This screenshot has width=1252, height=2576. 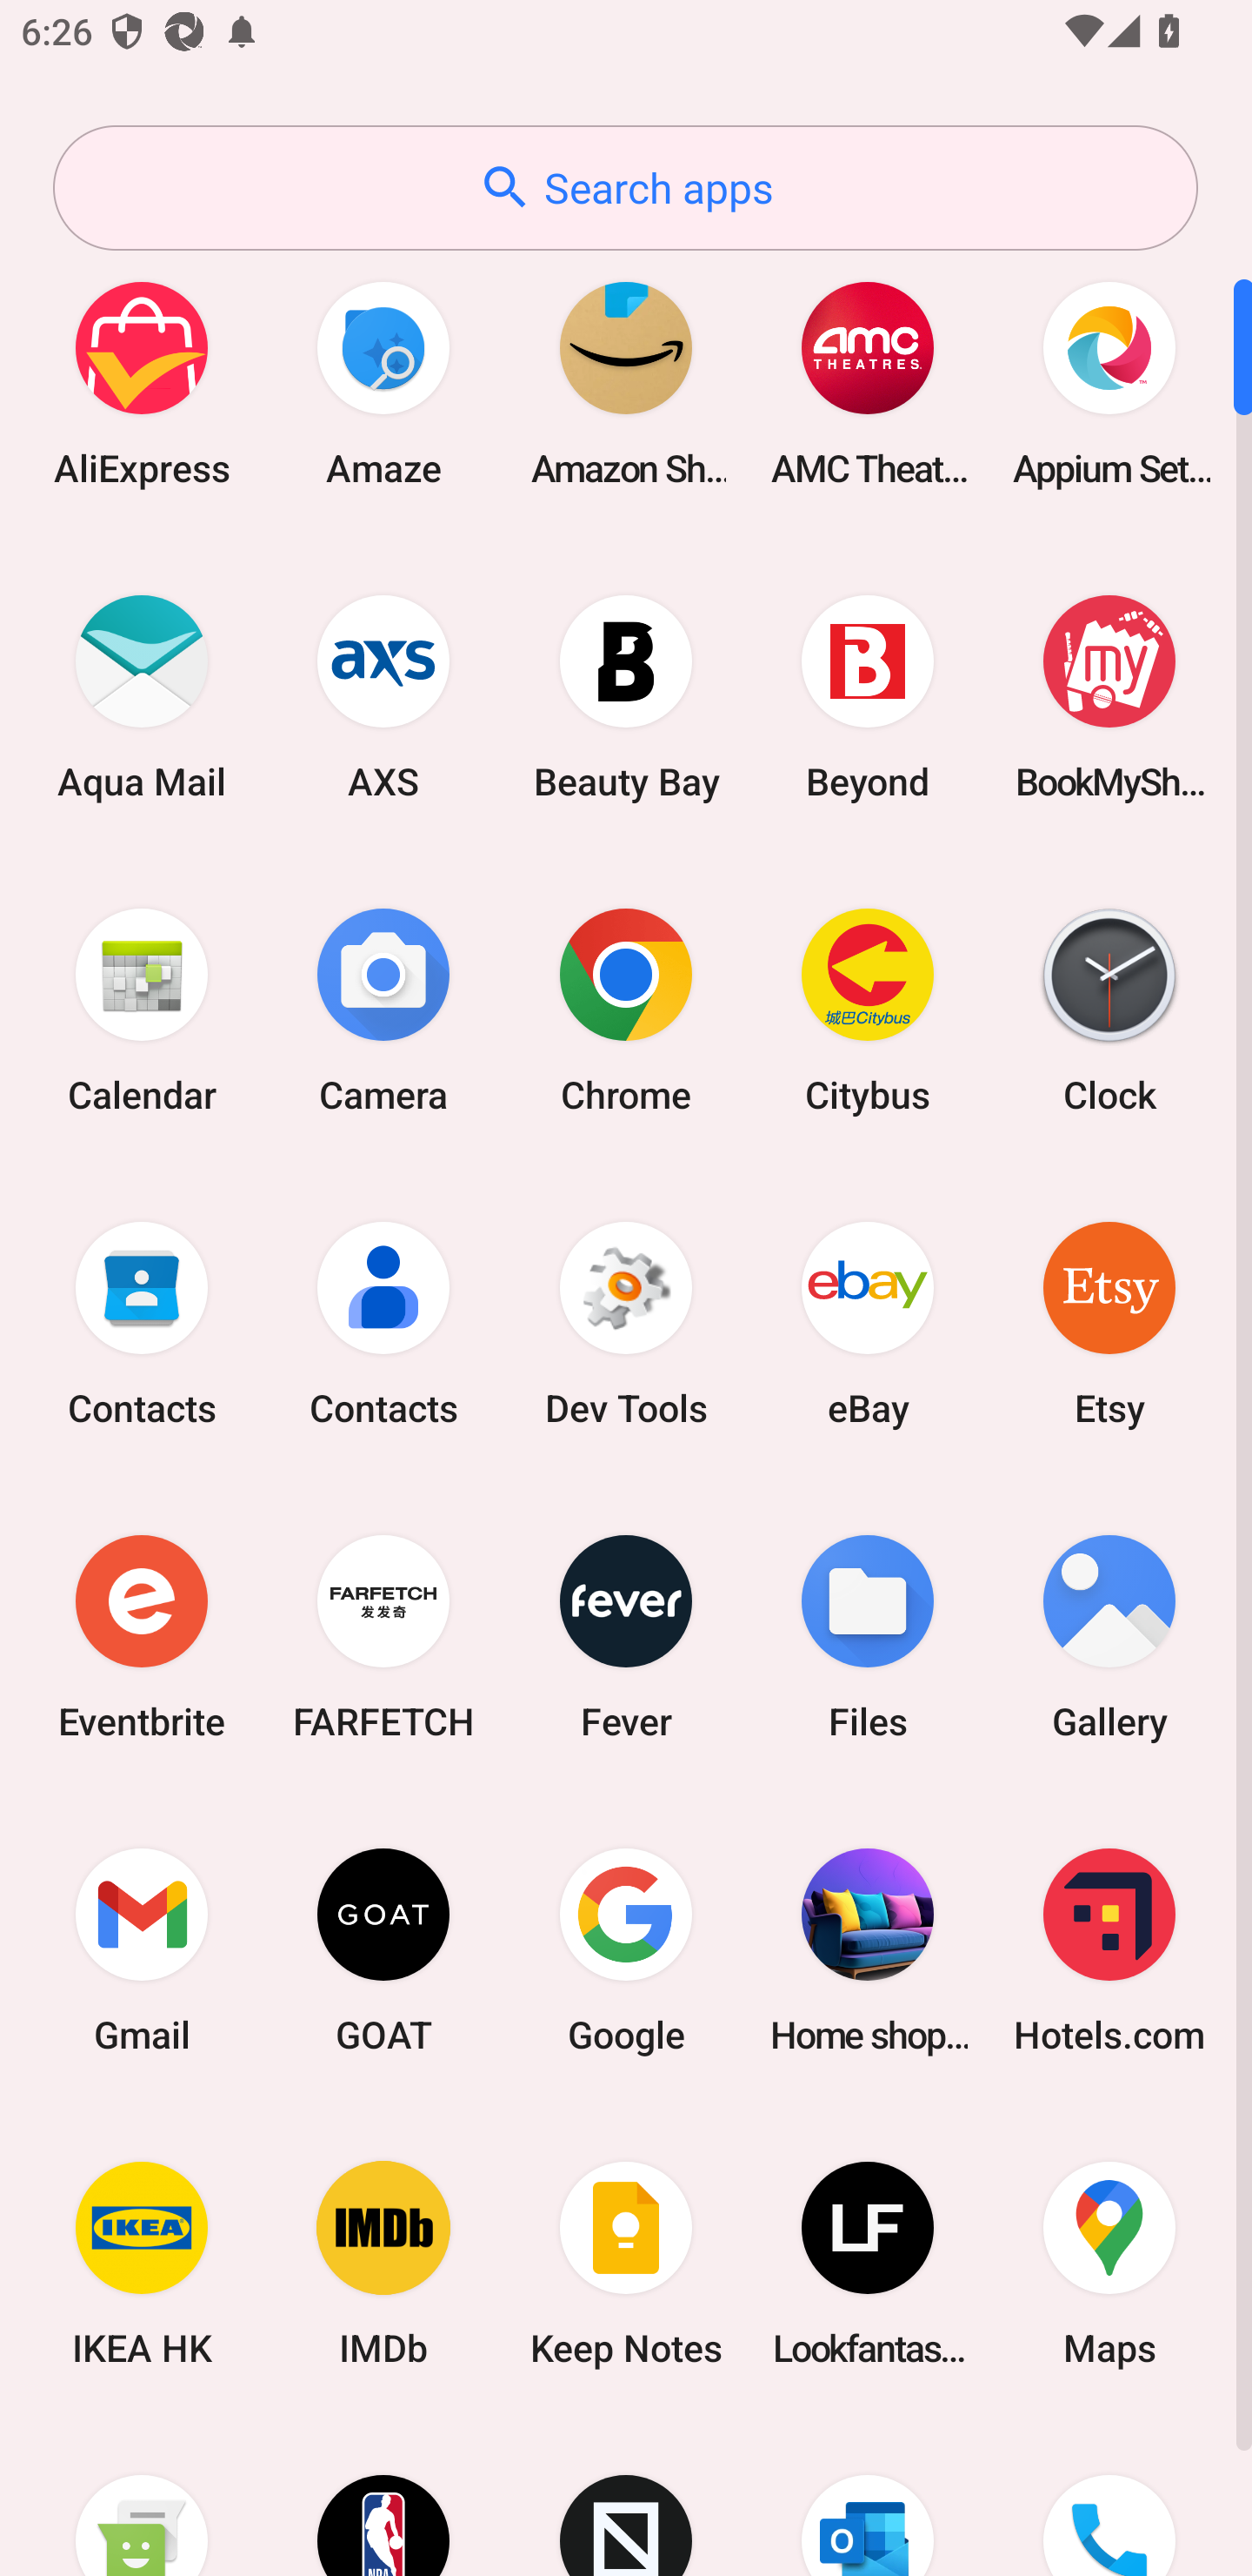 What do you see at coordinates (626, 696) in the screenshot?
I see `Beauty Bay` at bounding box center [626, 696].